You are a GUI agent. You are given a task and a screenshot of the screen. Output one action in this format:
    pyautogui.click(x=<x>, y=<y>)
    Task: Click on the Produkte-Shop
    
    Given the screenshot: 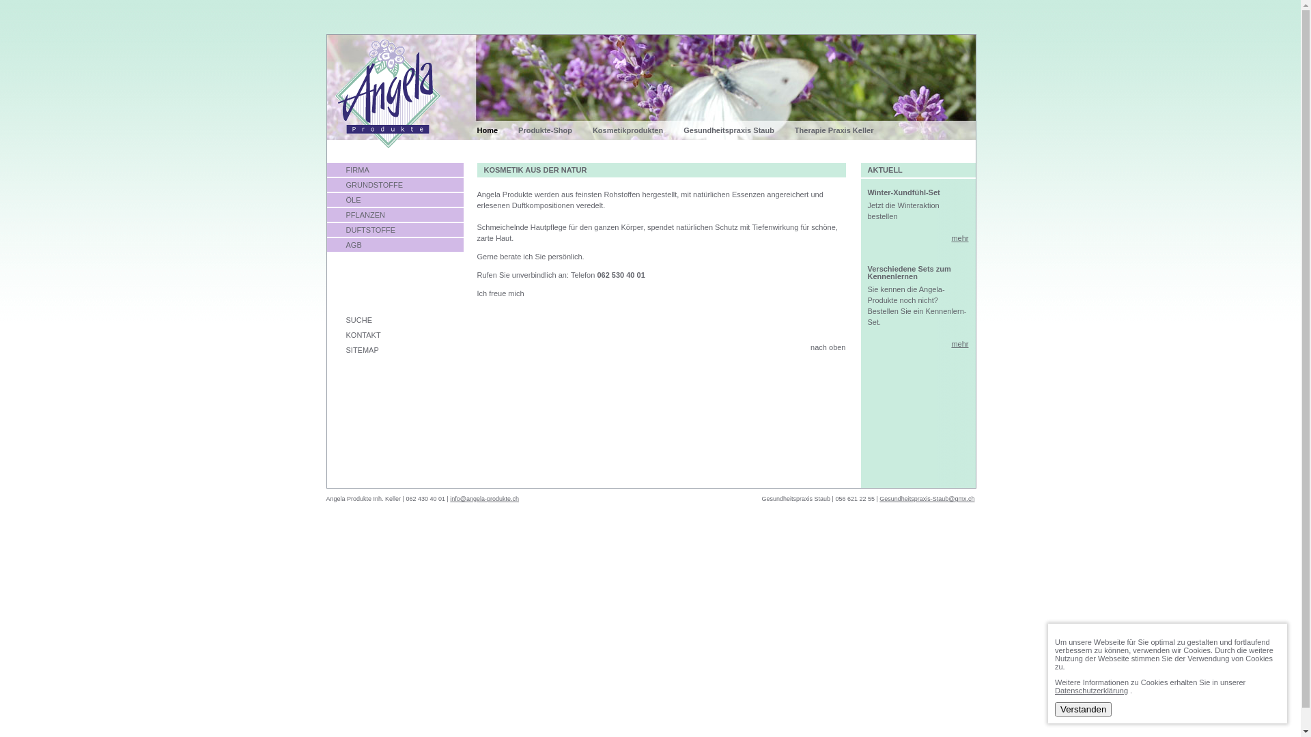 What is the action you would take?
    pyautogui.click(x=556, y=130)
    